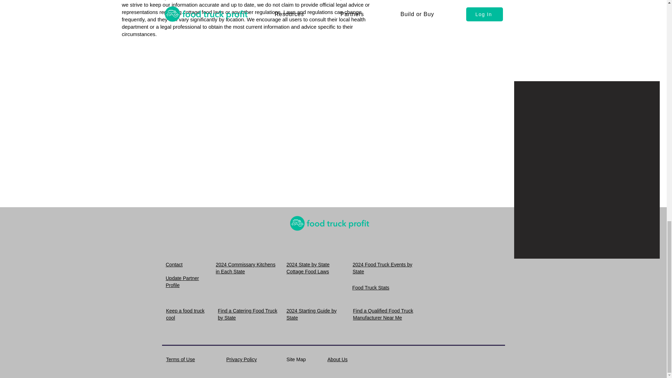 The image size is (672, 378). What do you see at coordinates (370, 288) in the screenshot?
I see `Food Truck Stats` at bounding box center [370, 288].